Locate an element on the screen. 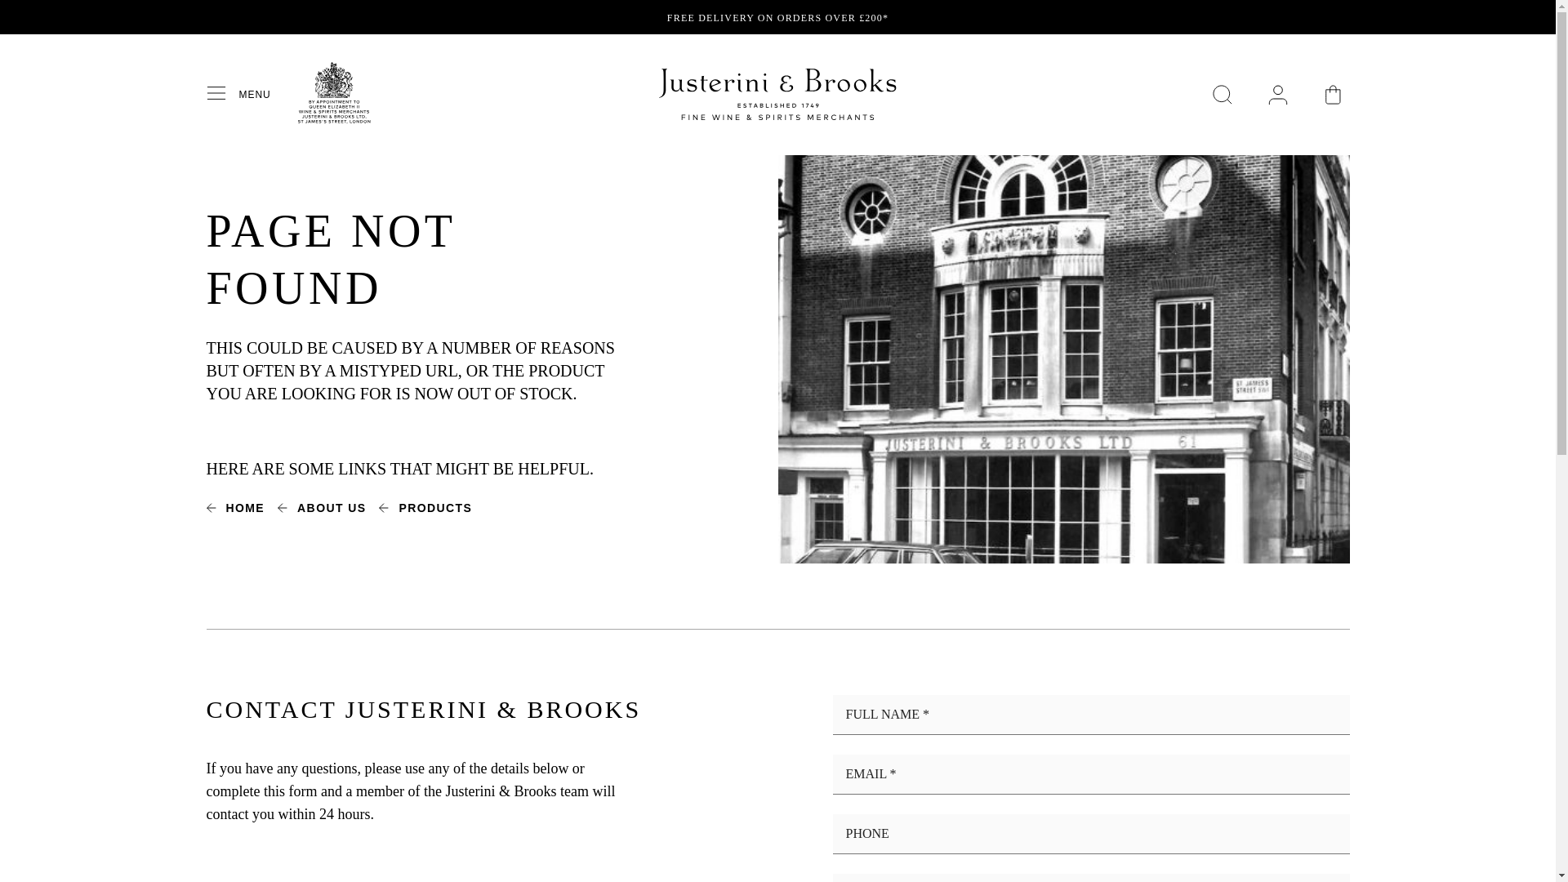 This screenshot has width=1568, height=882. Your Bag is located at coordinates (1333, 95).